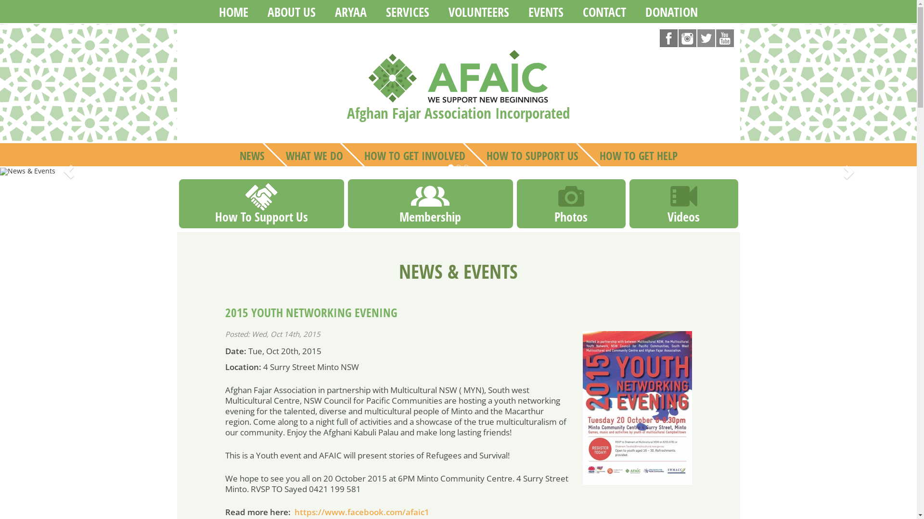 The width and height of the screenshot is (924, 519). I want to click on Find us on Facebook, so click(669, 37).